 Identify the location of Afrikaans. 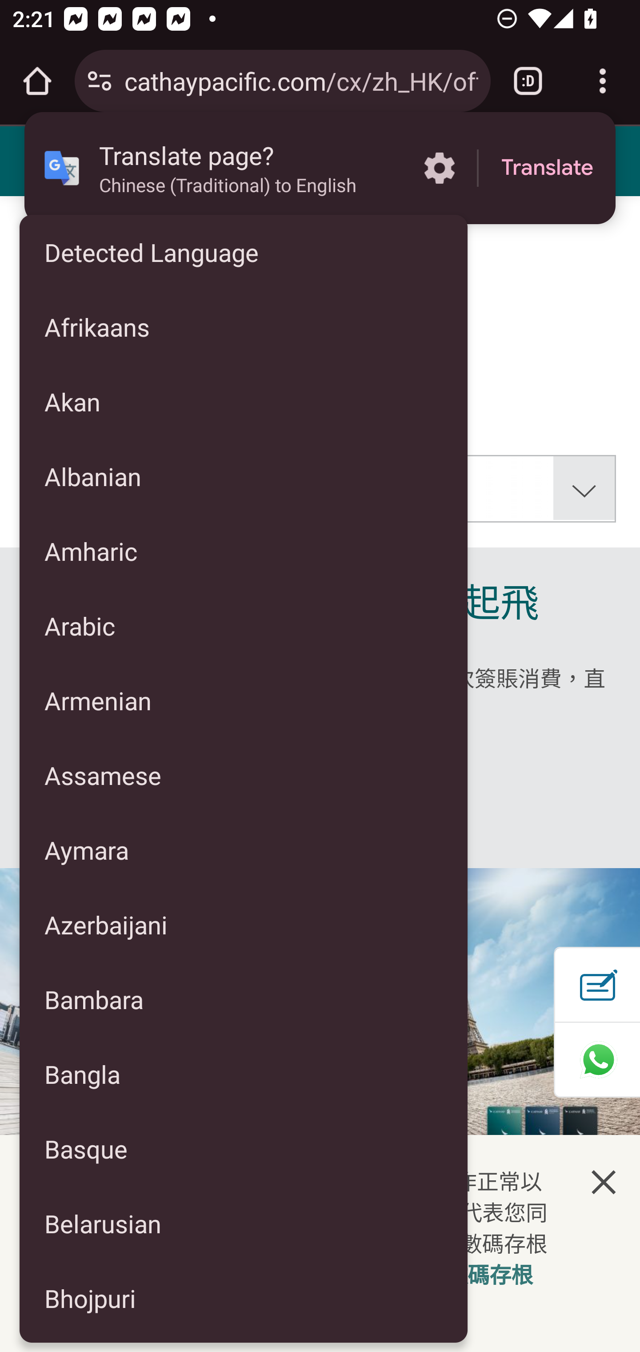
(244, 326).